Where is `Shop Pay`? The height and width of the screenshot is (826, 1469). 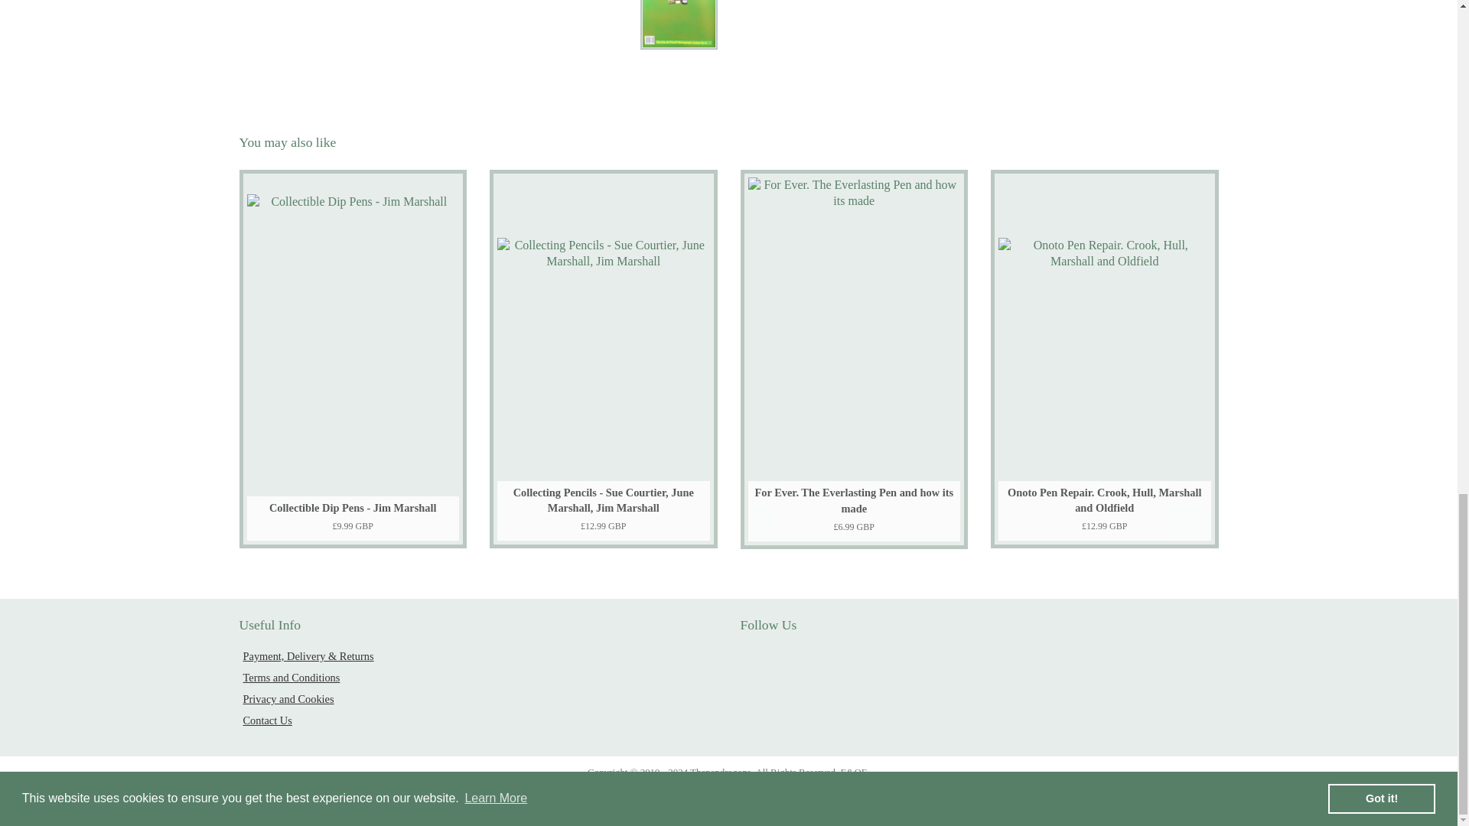
Shop Pay is located at coordinates (837, 798).